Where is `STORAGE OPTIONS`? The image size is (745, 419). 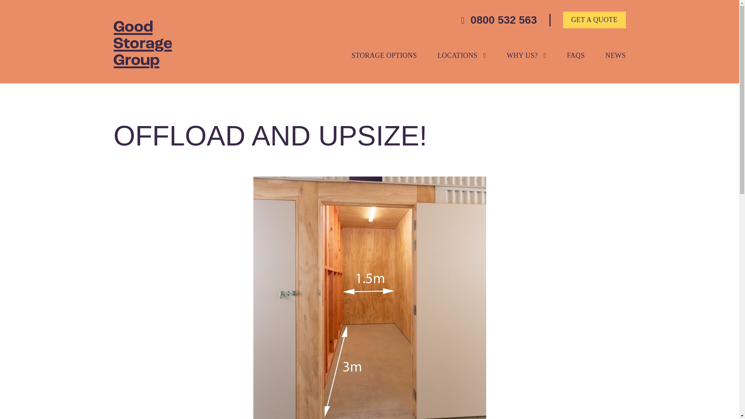 STORAGE OPTIONS is located at coordinates (384, 57).